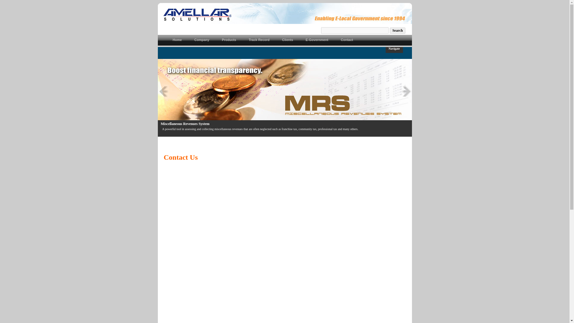 This screenshot has height=323, width=574. I want to click on Clients, so click(288, 41).